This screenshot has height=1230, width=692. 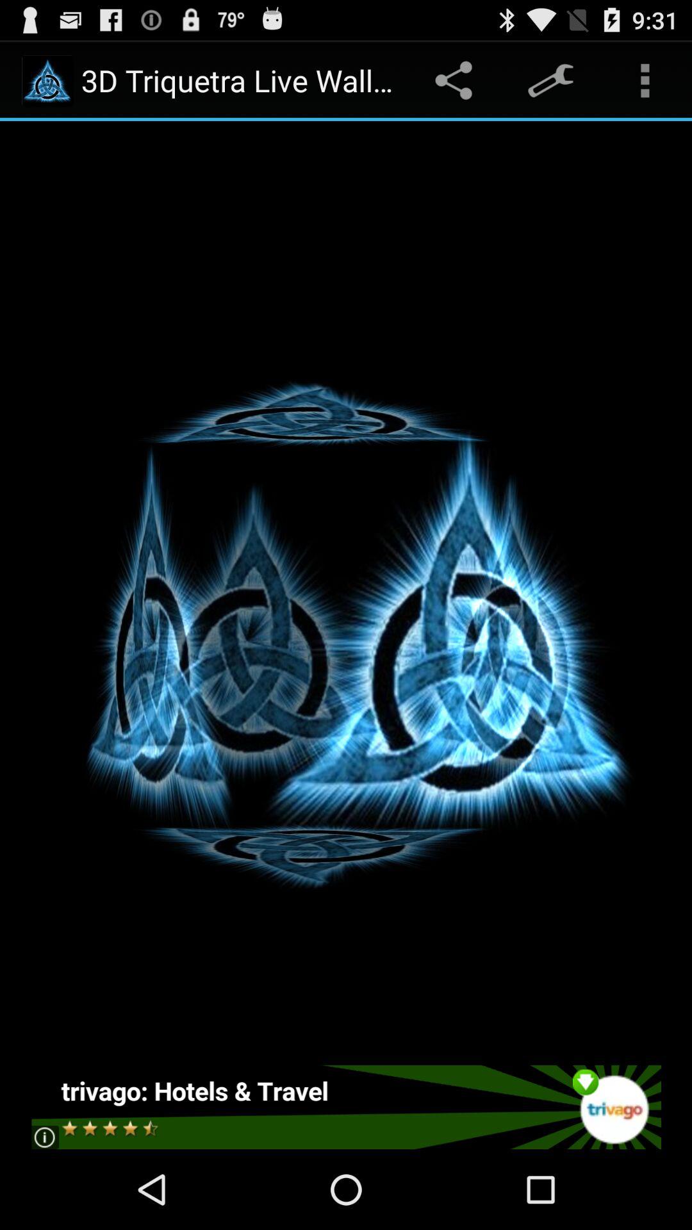 I want to click on press item to the right of the 3d triquetra live icon, so click(x=456, y=81).